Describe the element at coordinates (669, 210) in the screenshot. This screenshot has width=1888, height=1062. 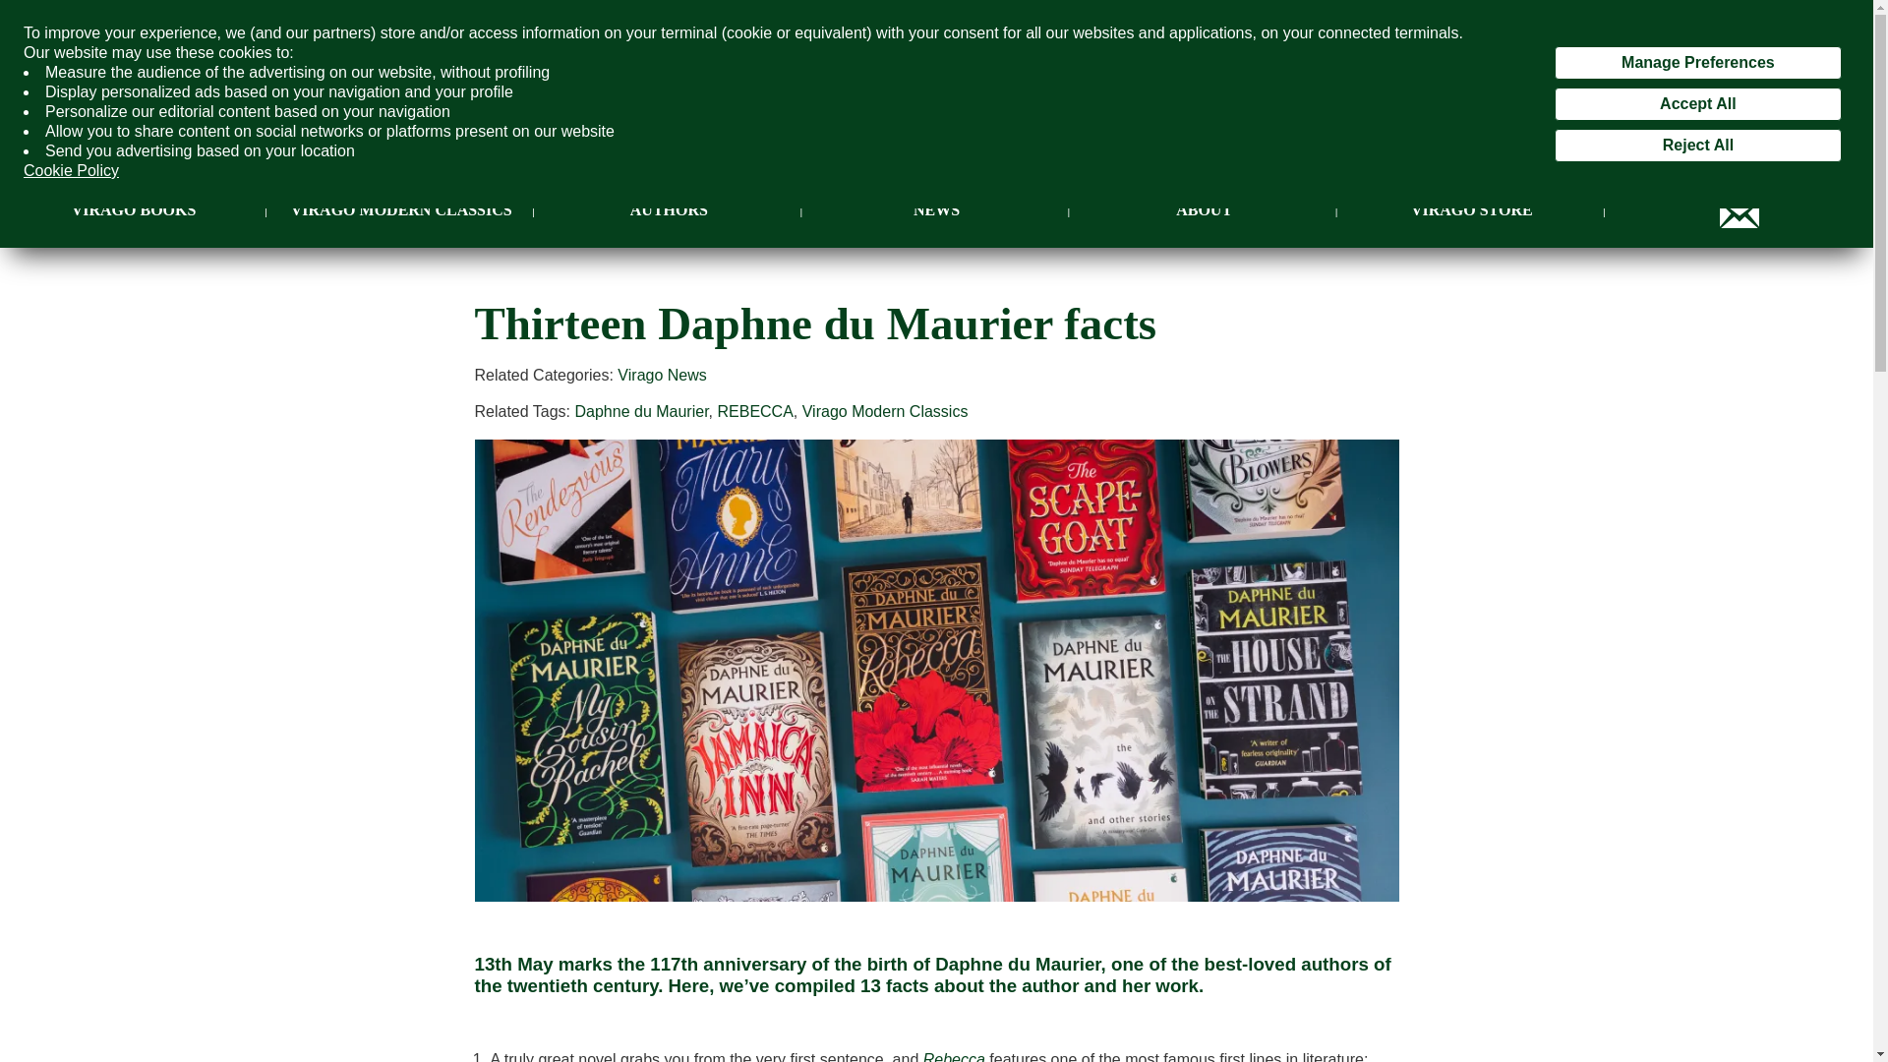
I see `AUTHORS` at that location.